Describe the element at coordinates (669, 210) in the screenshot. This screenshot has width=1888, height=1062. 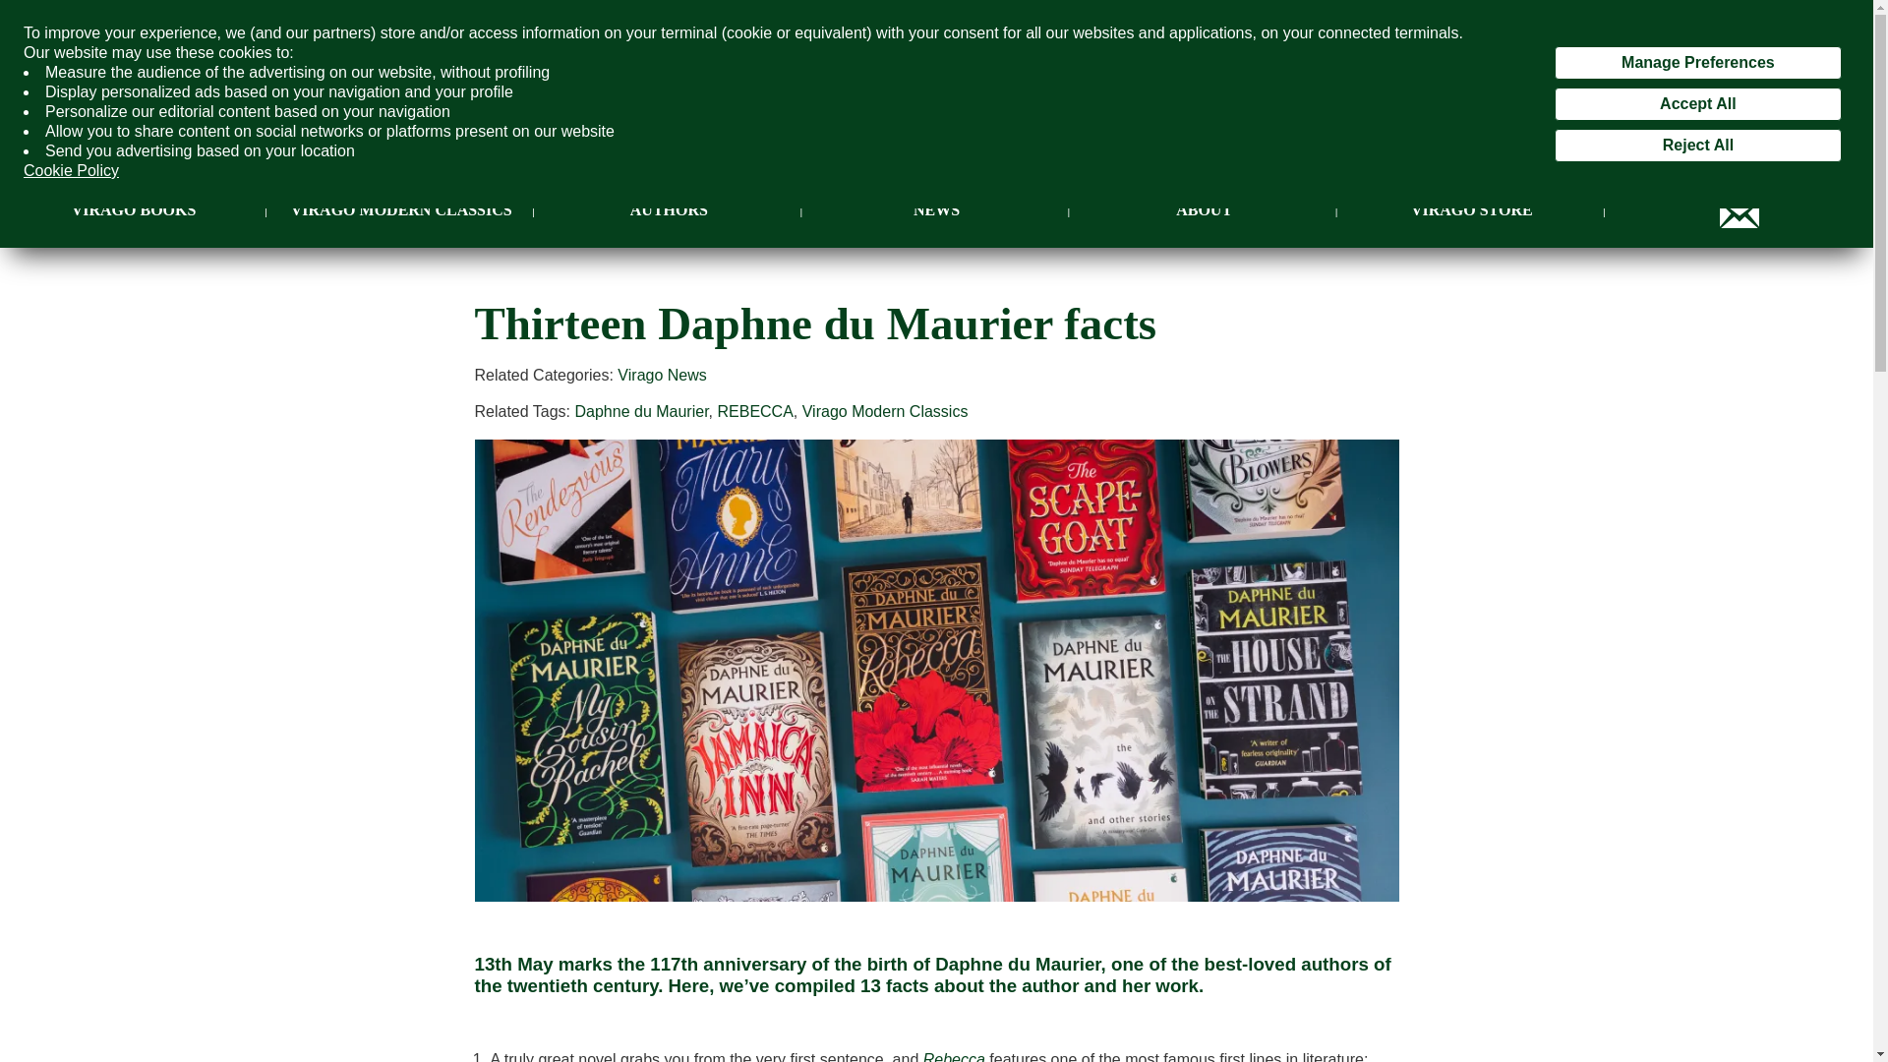
I see `AUTHORS` at that location.